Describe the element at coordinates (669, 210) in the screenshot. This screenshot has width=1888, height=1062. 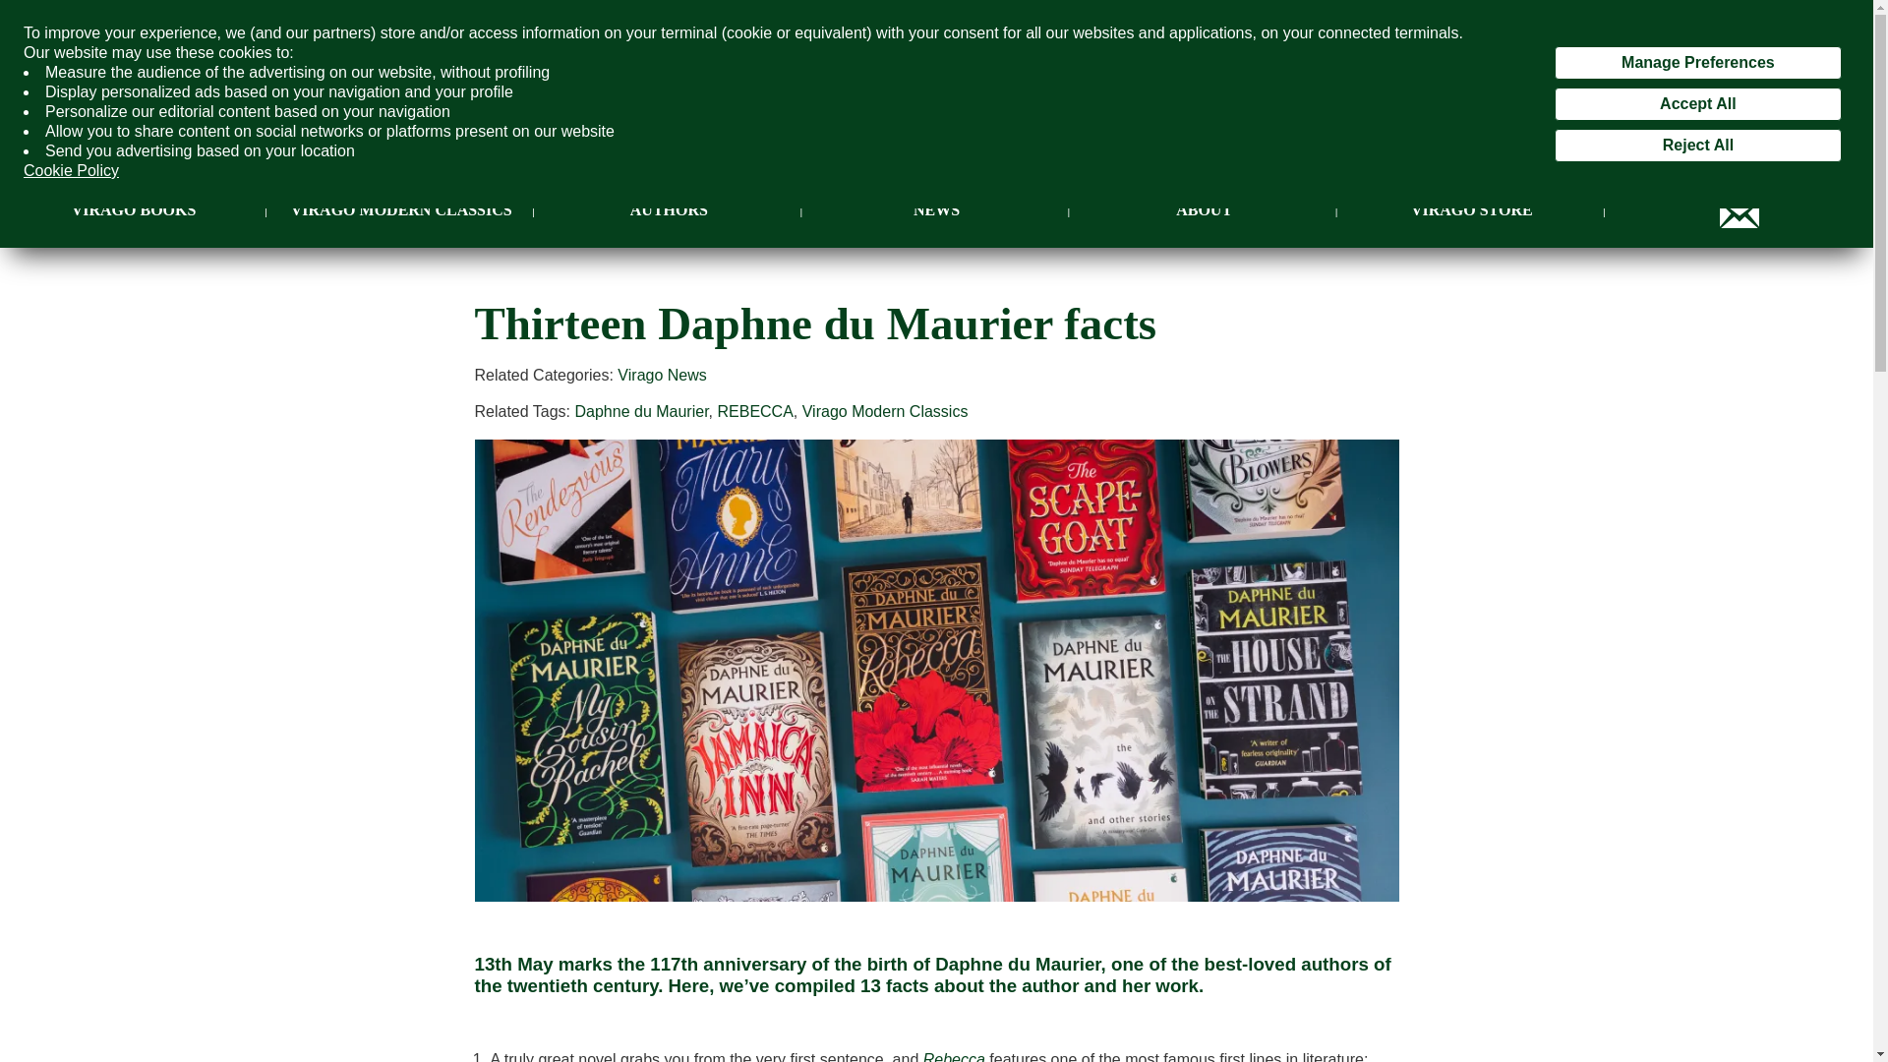
I see `AUTHORS` at that location.